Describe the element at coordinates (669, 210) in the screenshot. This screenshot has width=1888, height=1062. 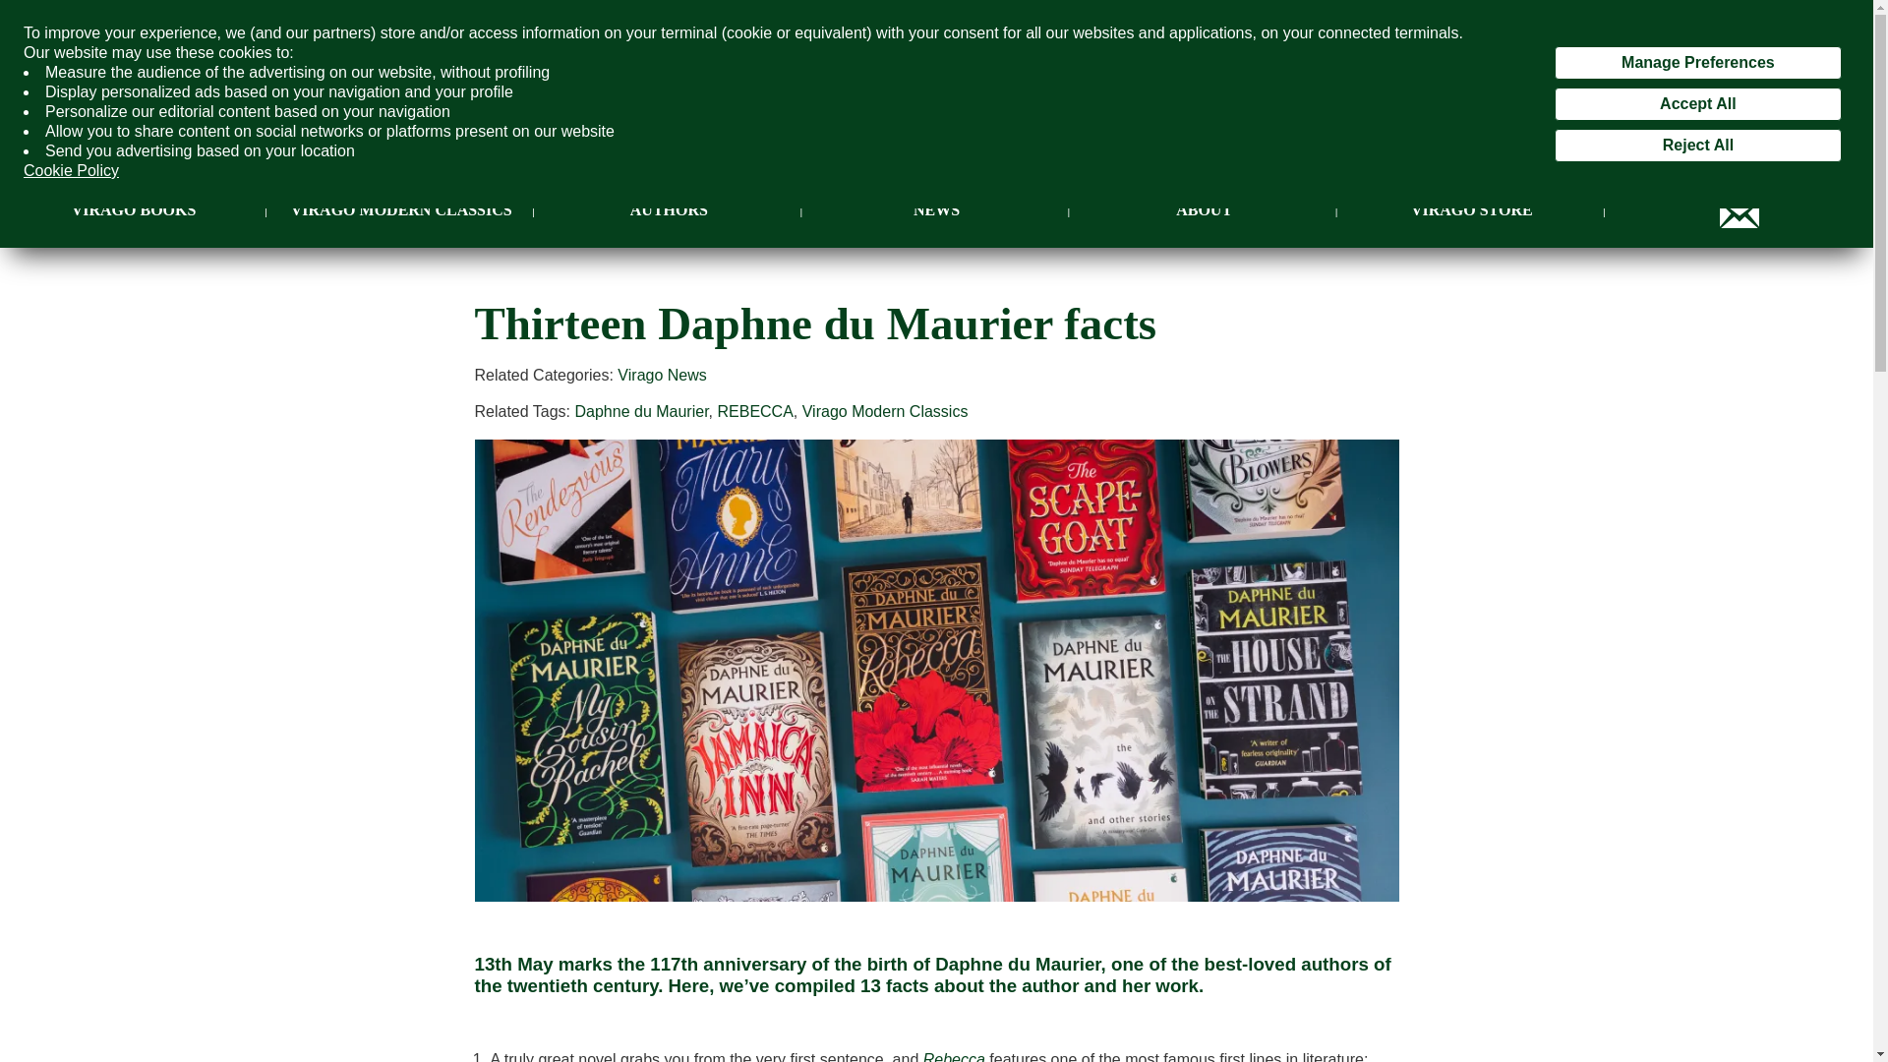
I see `AUTHORS` at that location.